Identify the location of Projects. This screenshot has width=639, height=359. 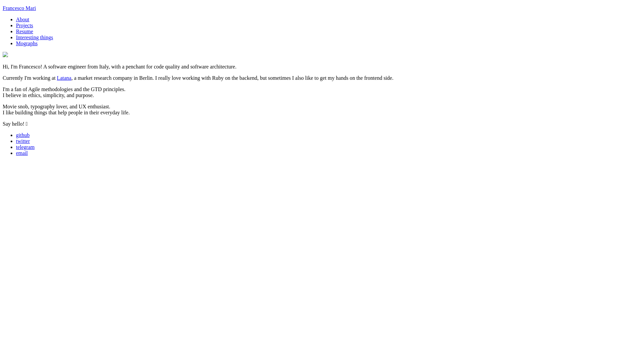
(25, 25).